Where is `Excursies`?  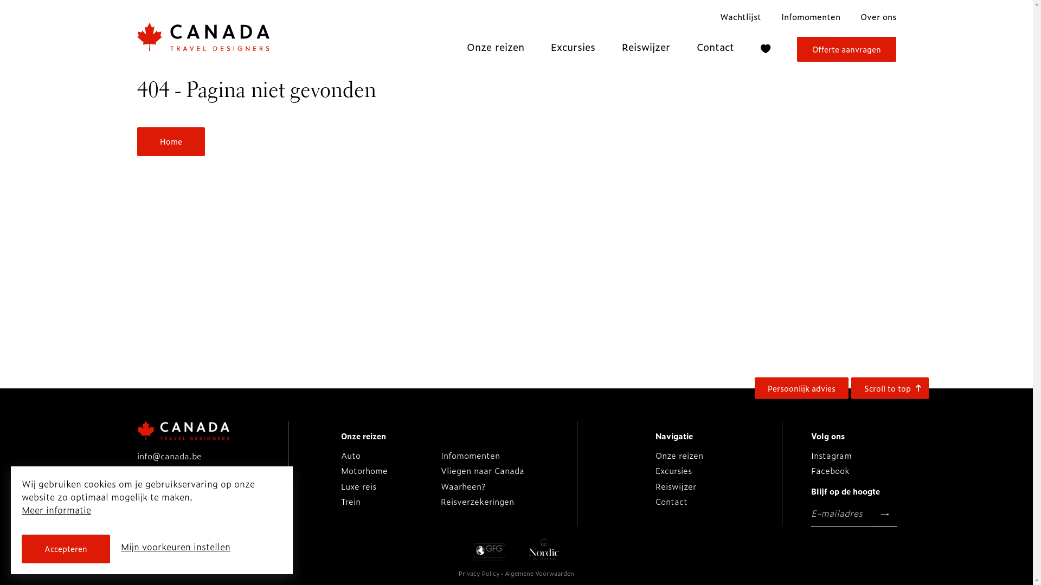 Excursies is located at coordinates (573, 47).